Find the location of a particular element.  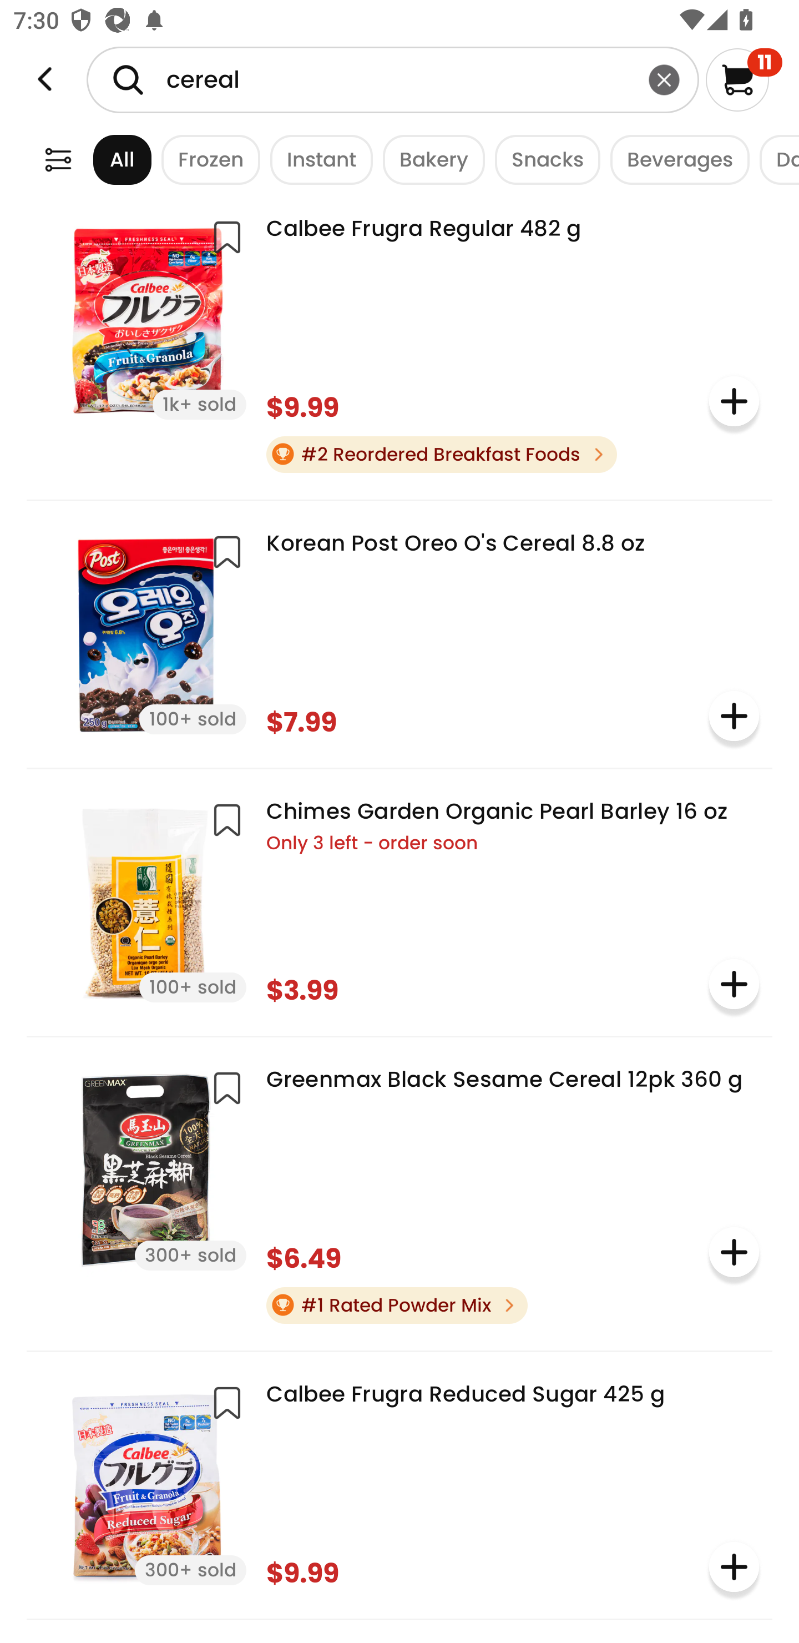

Beverages is located at coordinates (675, 159).